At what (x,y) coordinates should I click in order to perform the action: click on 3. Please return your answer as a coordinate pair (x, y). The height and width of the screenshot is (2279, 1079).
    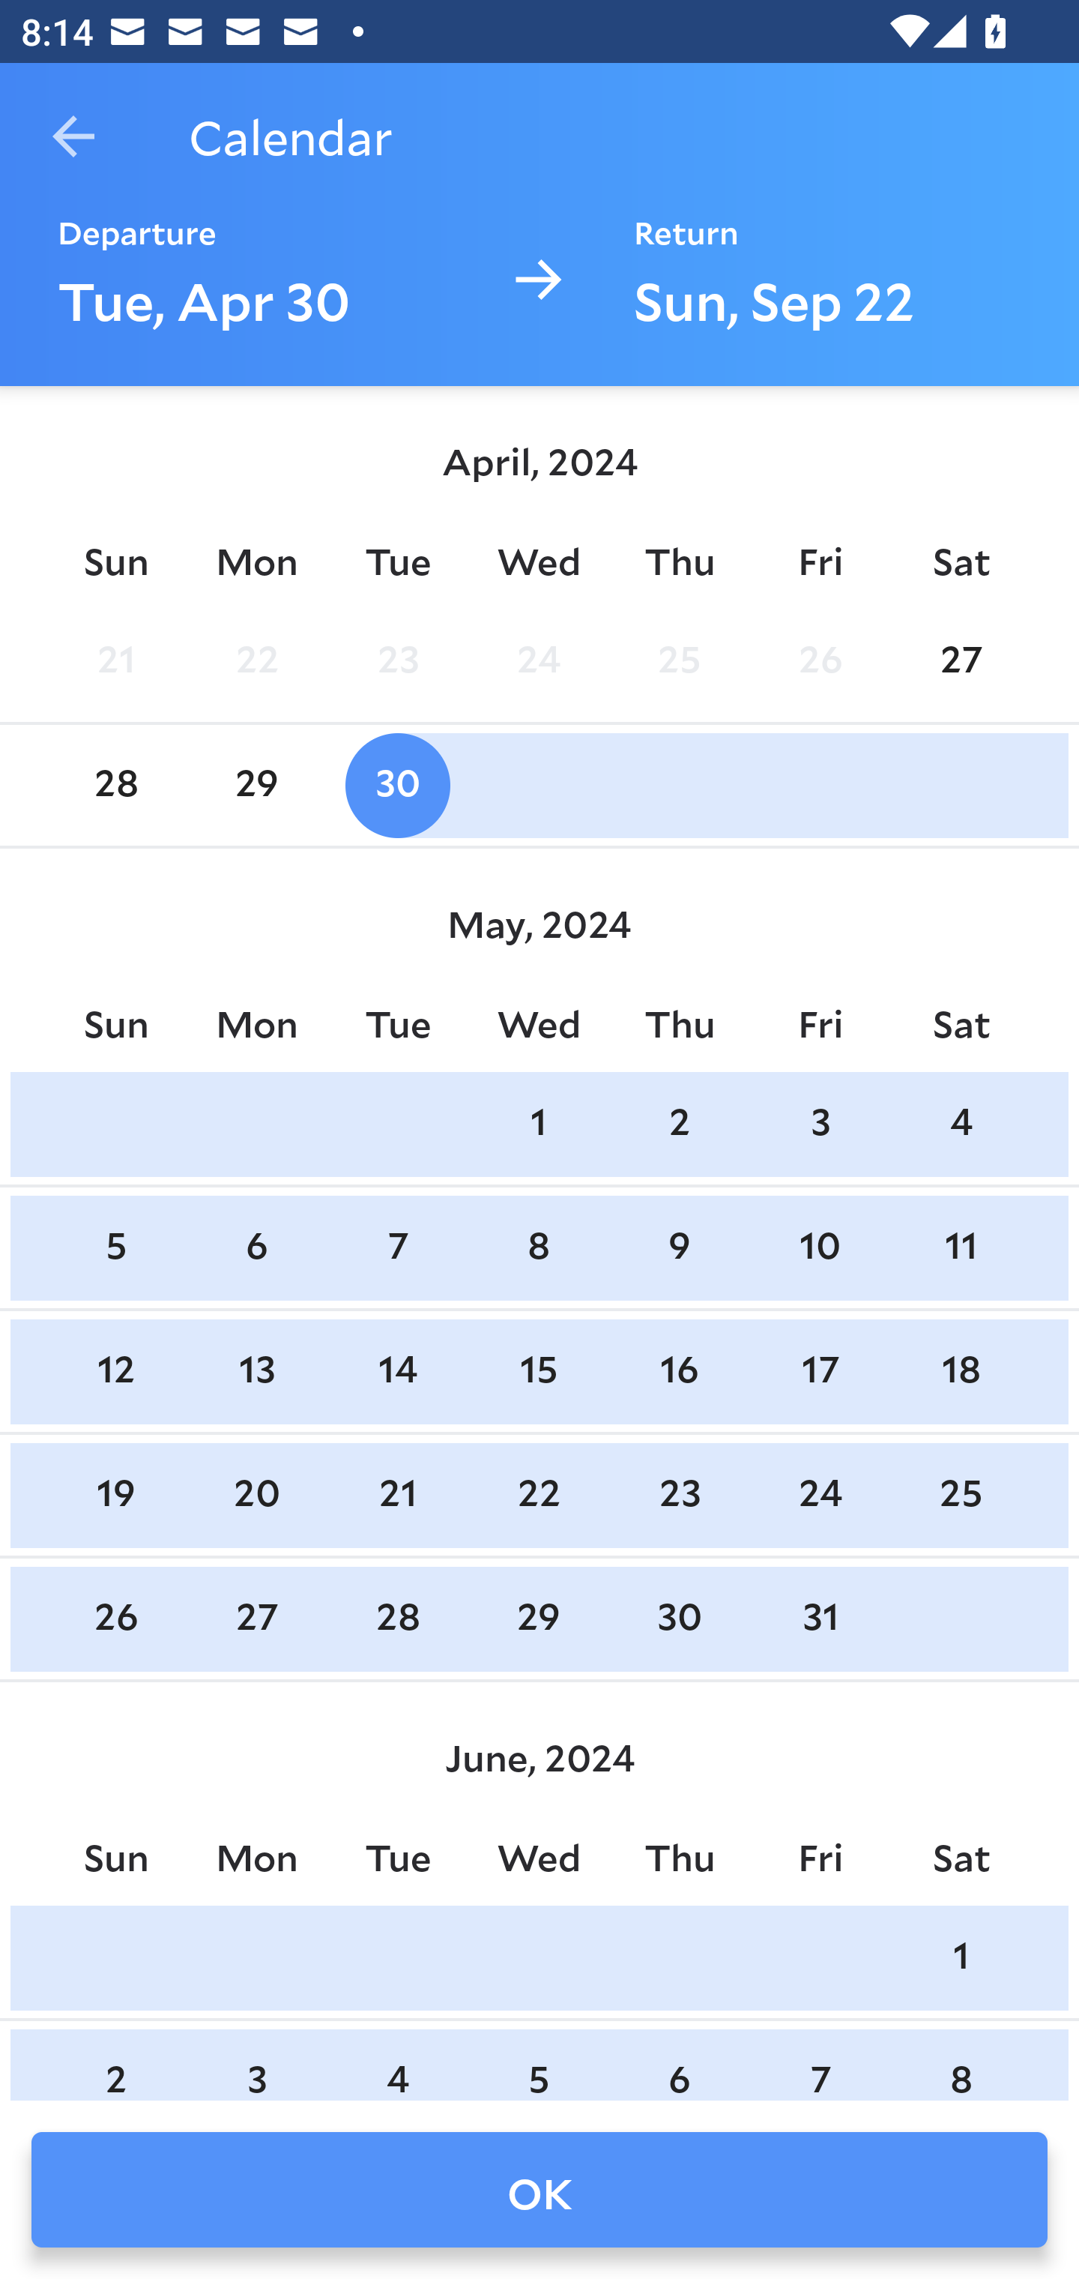
    Looking at the image, I should click on (257, 2065).